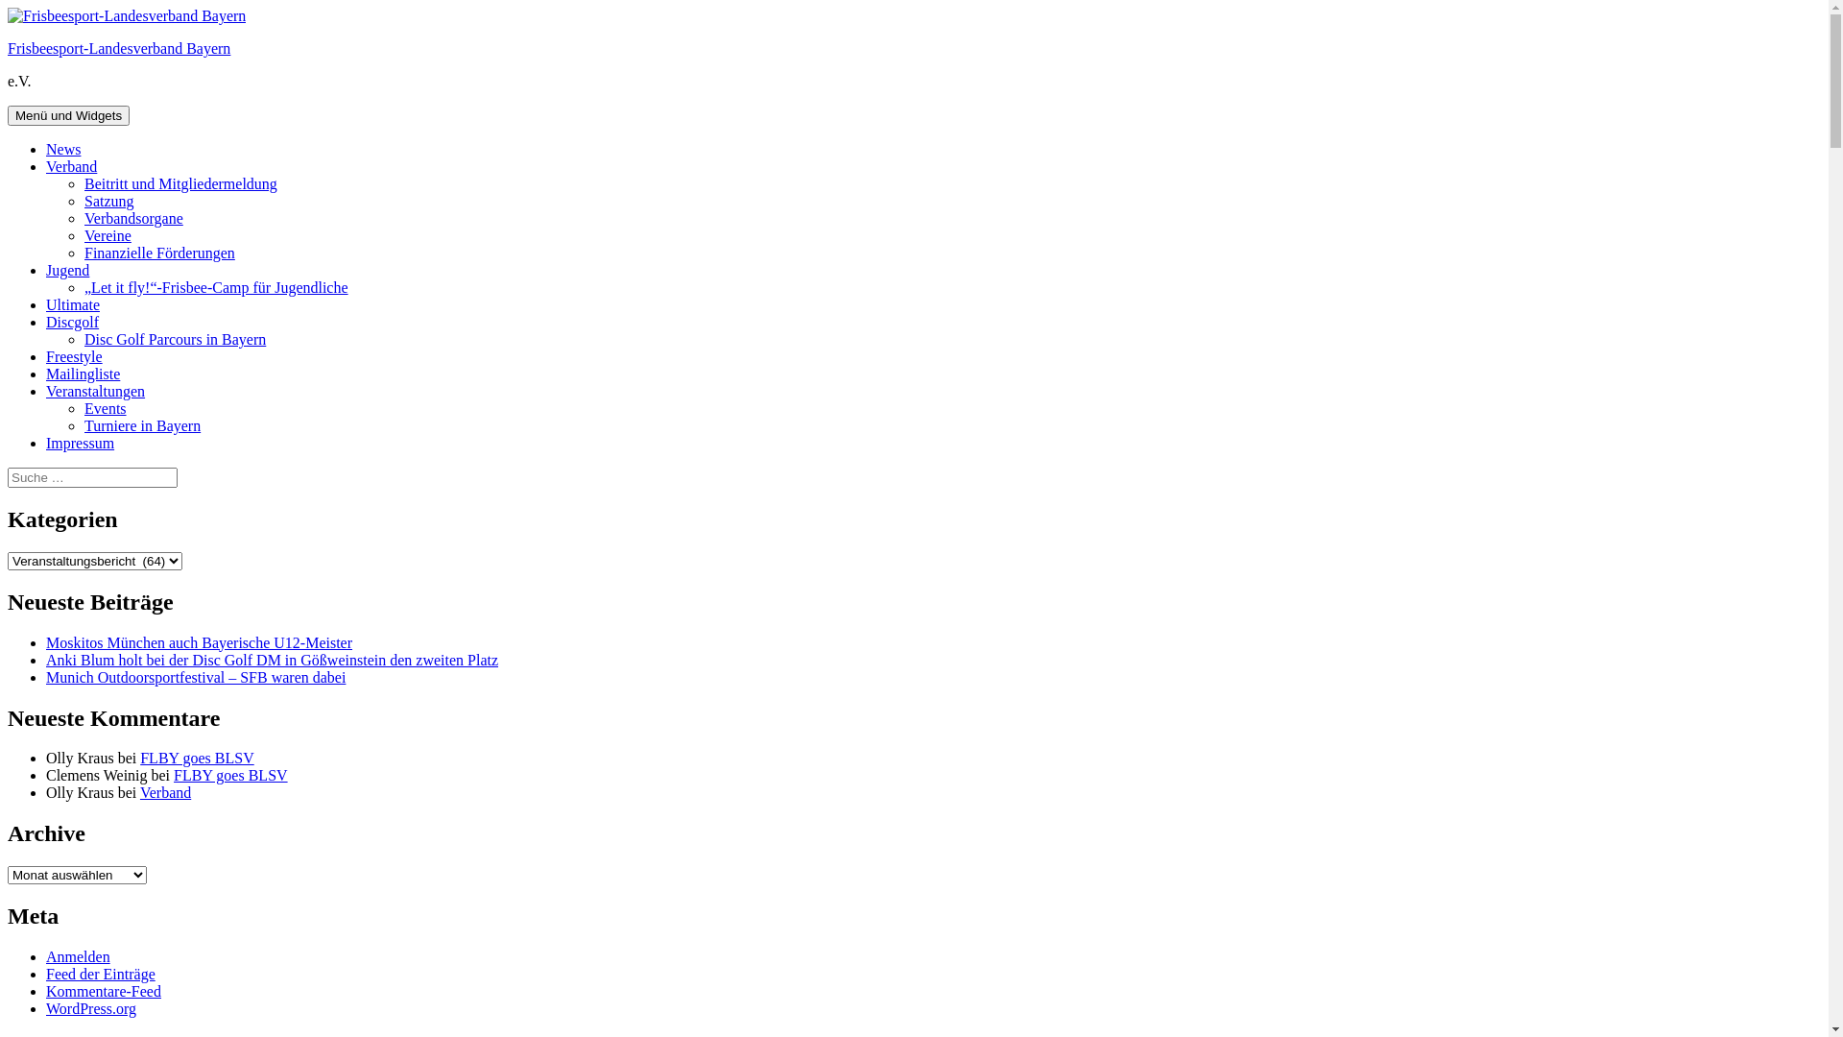 This screenshot has width=1843, height=1037. I want to click on Vereine, so click(108, 236).